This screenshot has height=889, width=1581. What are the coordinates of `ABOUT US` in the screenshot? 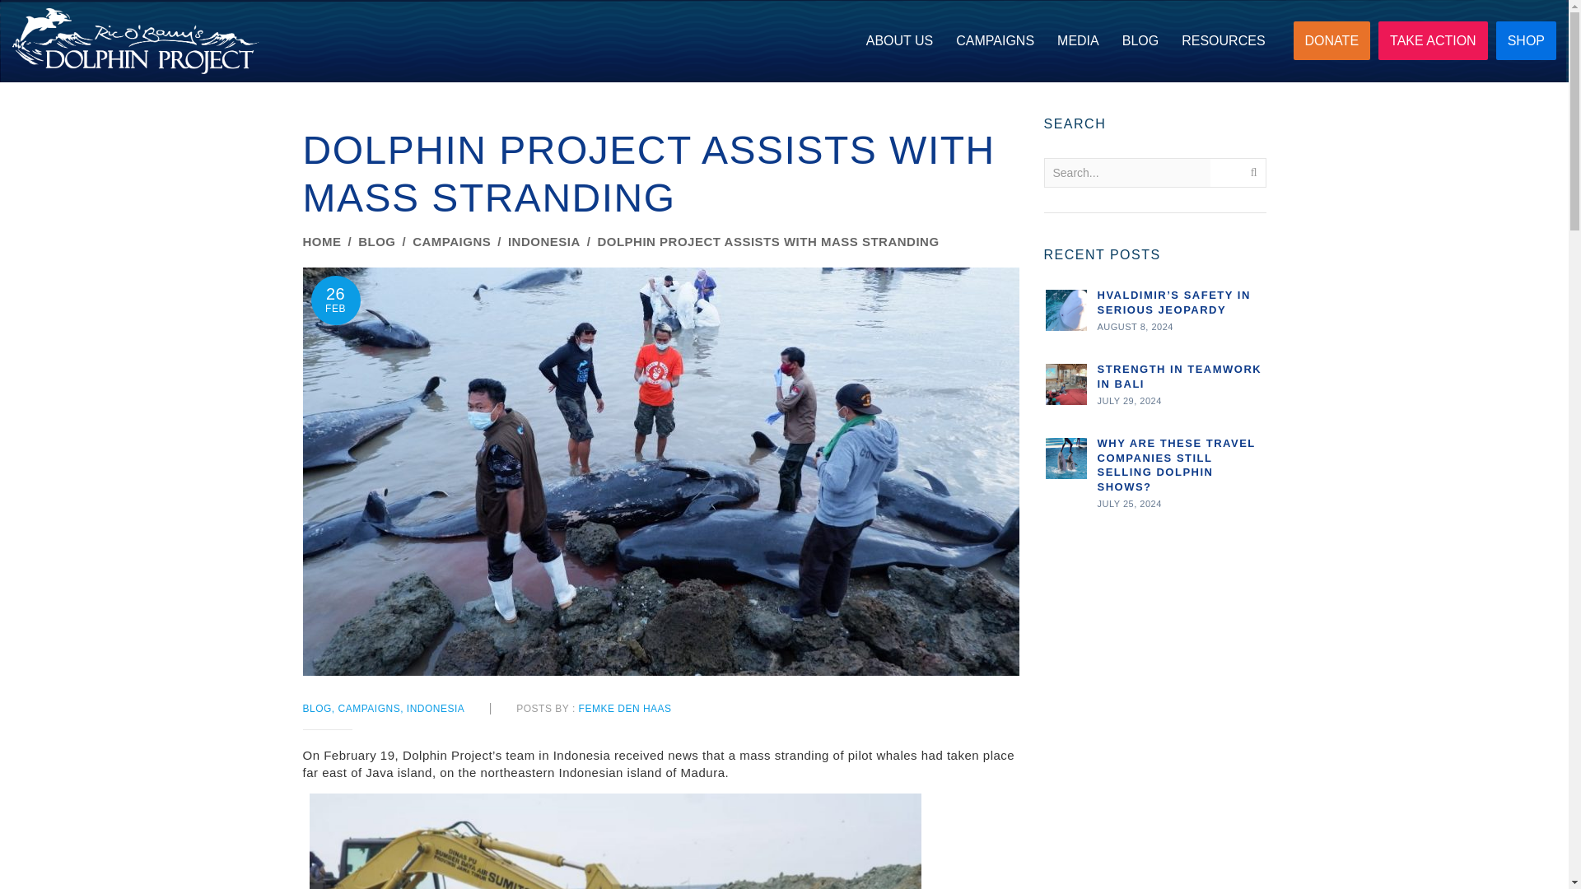 It's located at (900, 41).